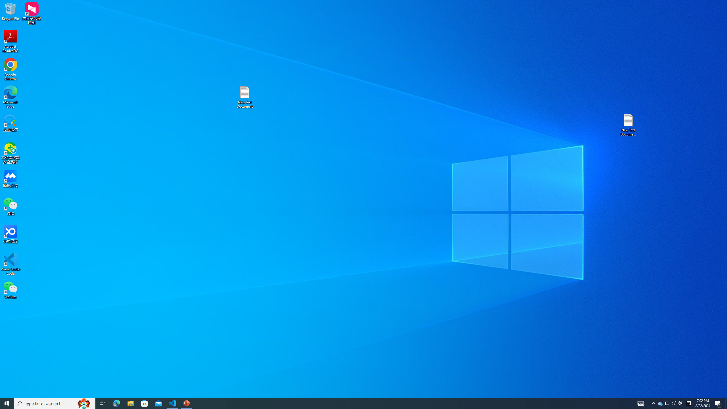 This screenshot has height=409, width=727. I want to click on New Text Document (2), so click(628, 125).